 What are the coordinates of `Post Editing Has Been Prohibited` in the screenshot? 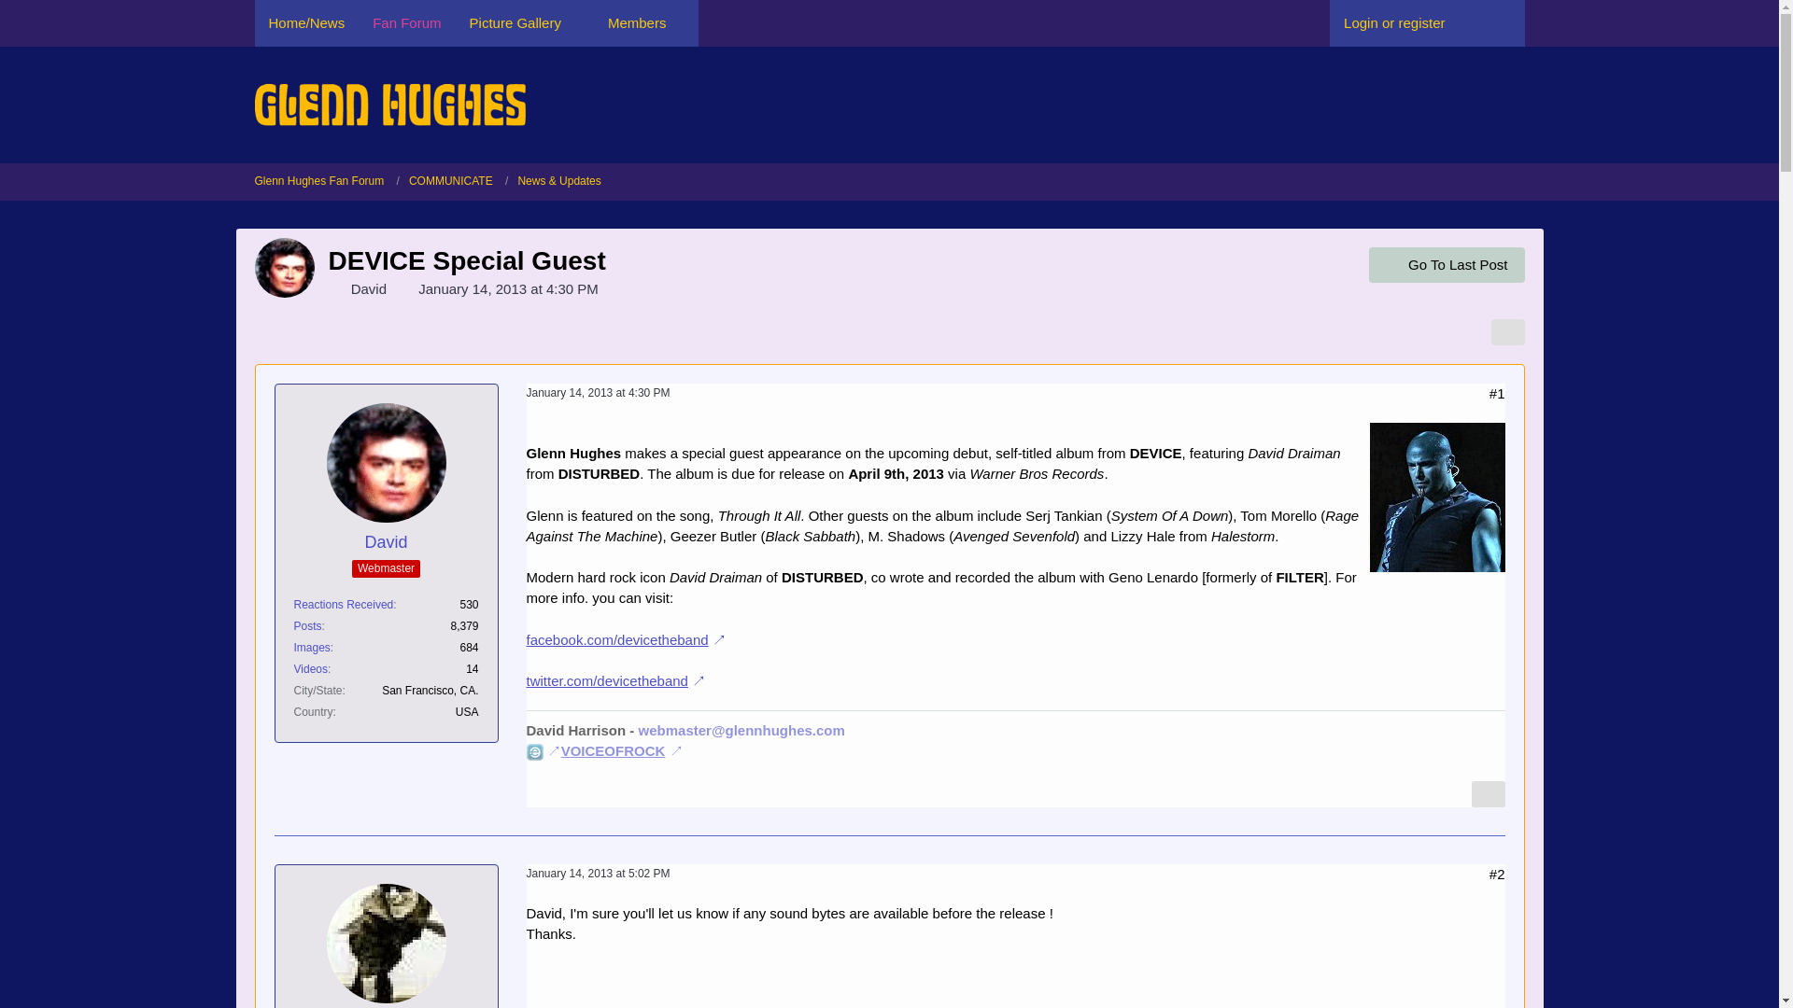 It's located at (1475, 874).